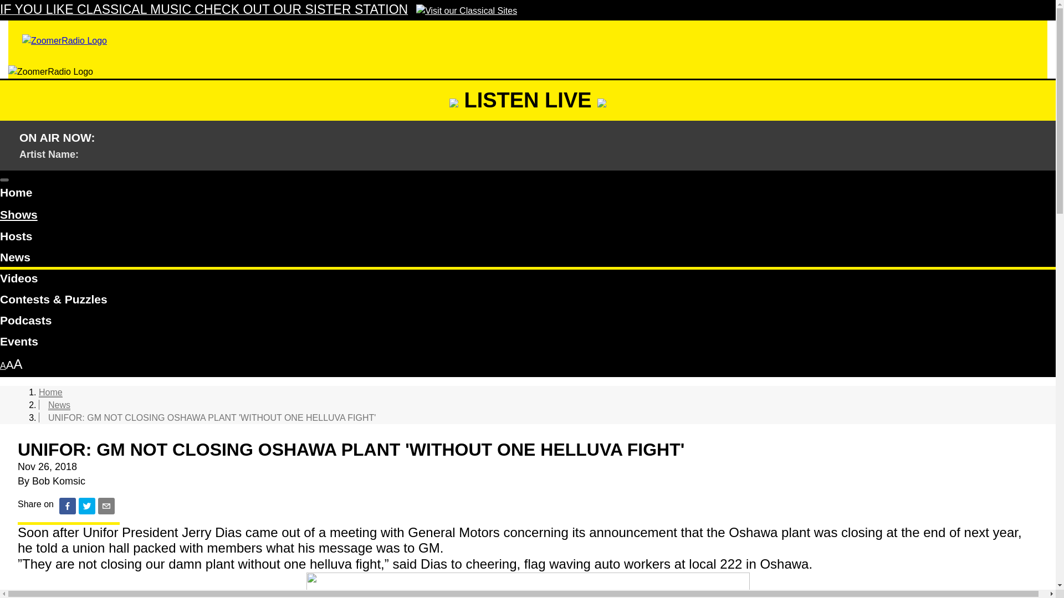 The width and height of the screenshot is (1064, 598). I want to click on Videos, so click(528, 280).